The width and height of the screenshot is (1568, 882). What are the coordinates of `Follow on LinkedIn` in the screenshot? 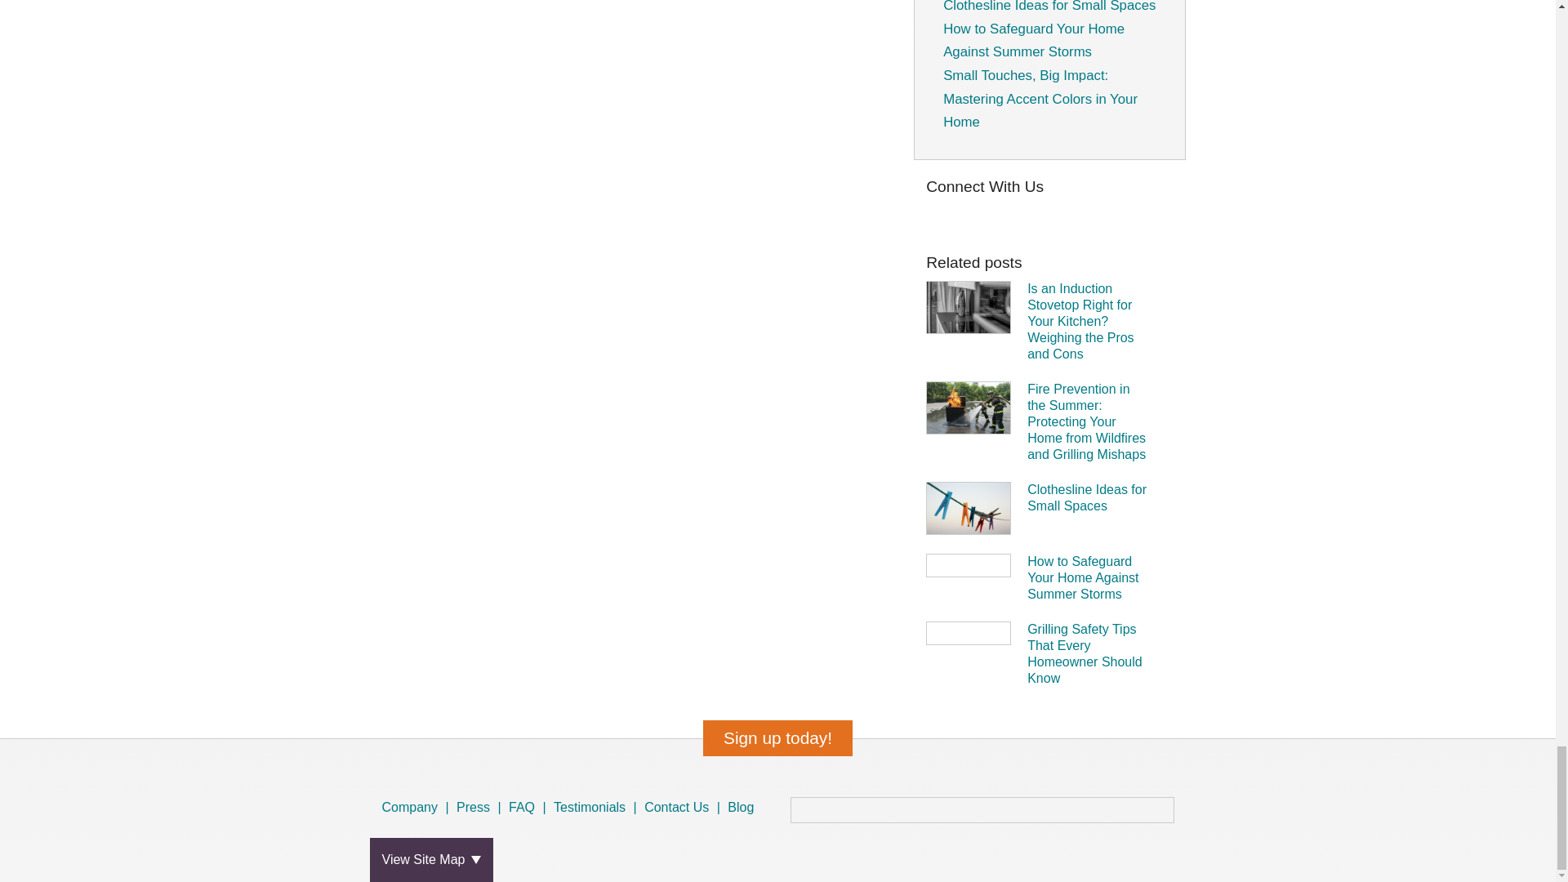 It's located at (1093, 212).